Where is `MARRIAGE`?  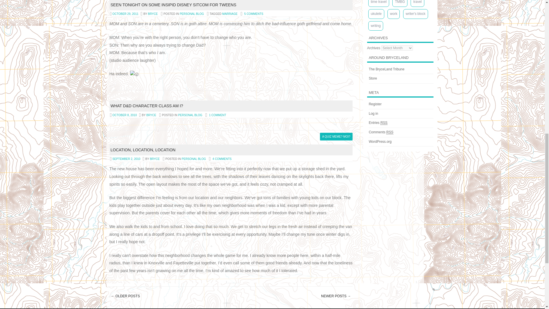 MARRIAGE is located at coordinates (230, 14).